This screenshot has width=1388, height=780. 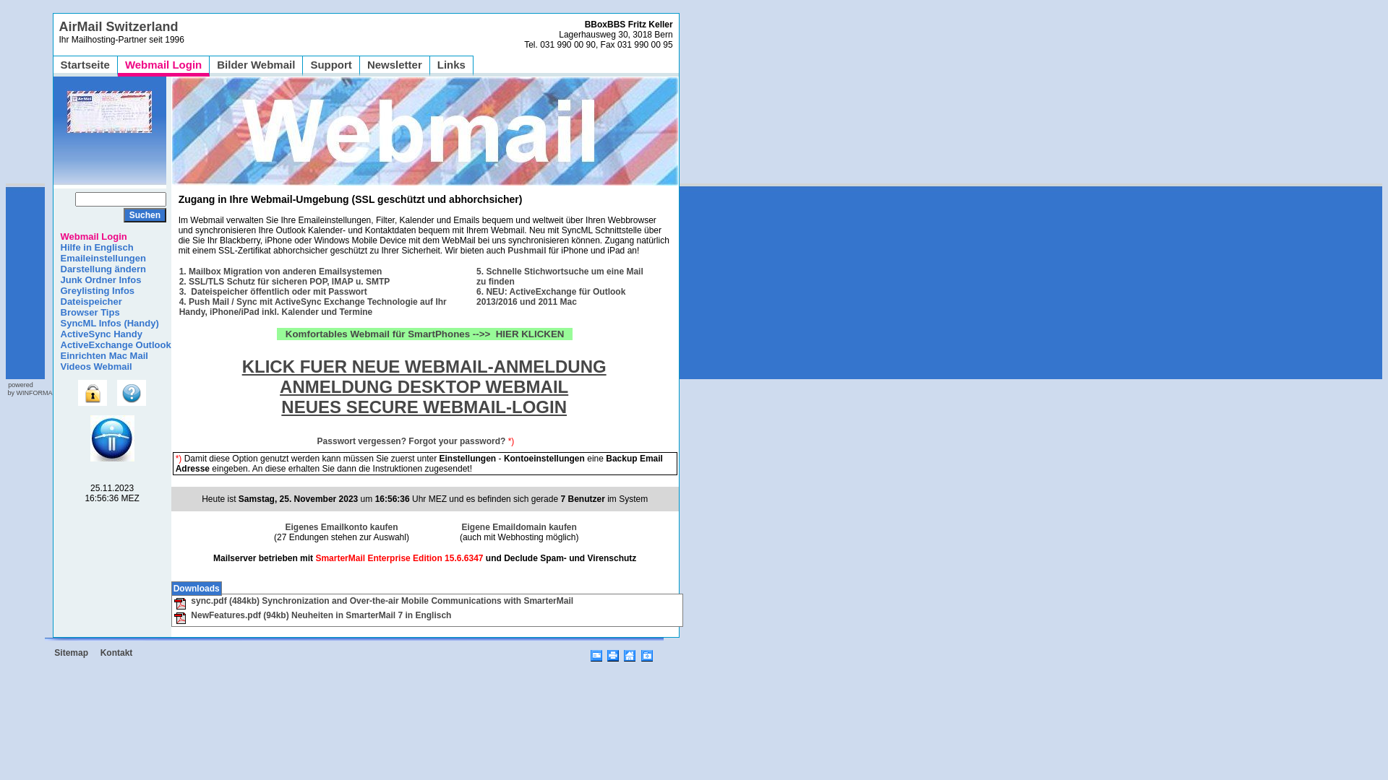 I want to click on ActiveExchange Outlook, so click(x=113, y=345).